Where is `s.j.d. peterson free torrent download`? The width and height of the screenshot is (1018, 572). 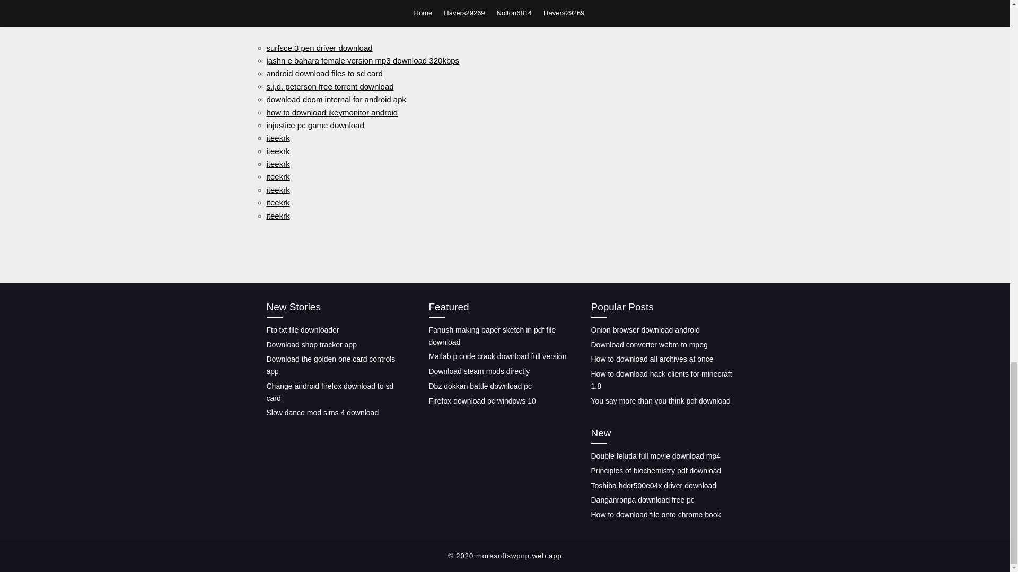 s.j.d. peterson free torrent download is located at coordinates (329, 86).